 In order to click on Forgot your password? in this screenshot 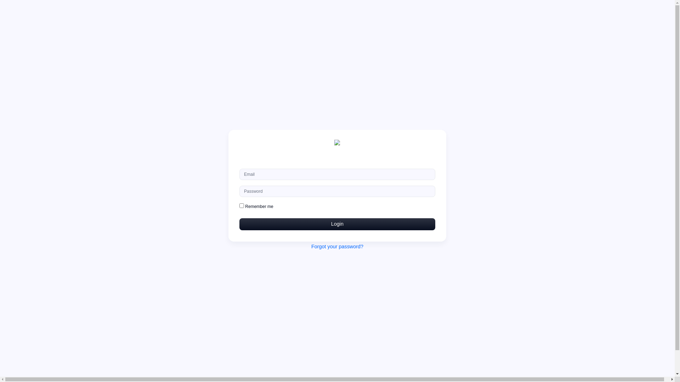, I will do `click(337, 247)`.